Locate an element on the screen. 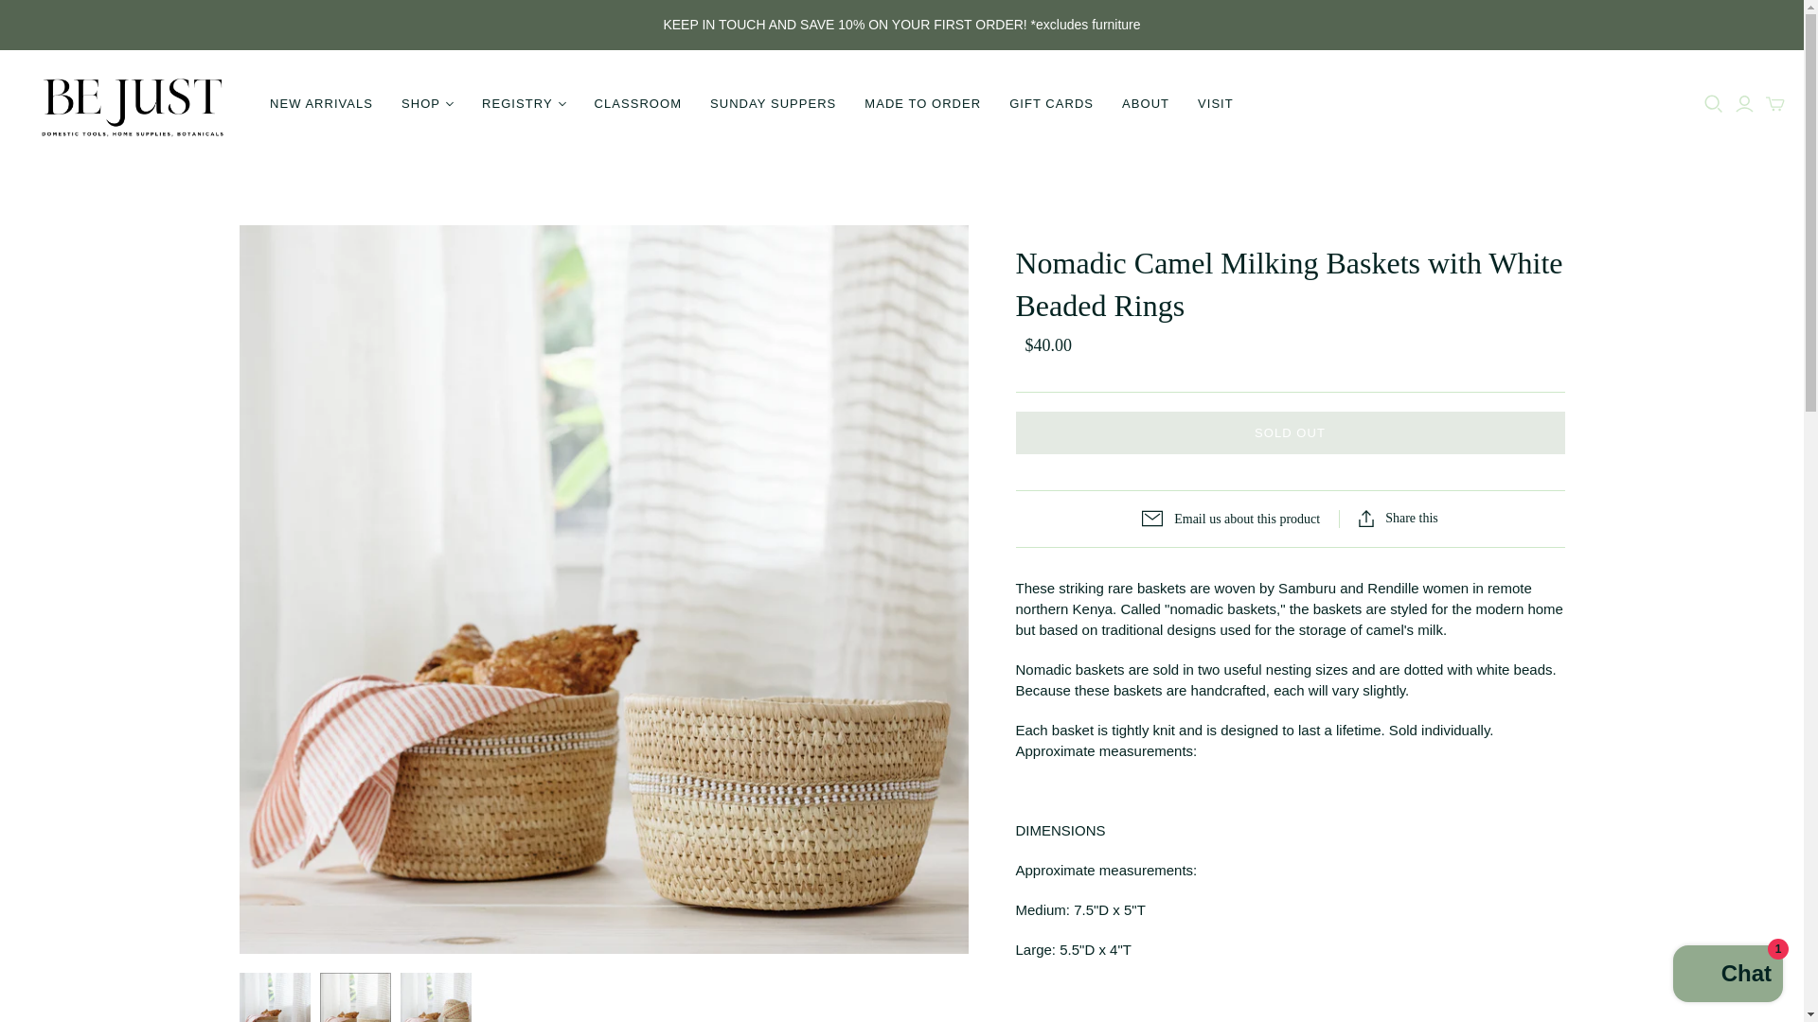 The width and height of the screenshot is (1818, 1022). ABOUT is located at coordinates (1145, 104).